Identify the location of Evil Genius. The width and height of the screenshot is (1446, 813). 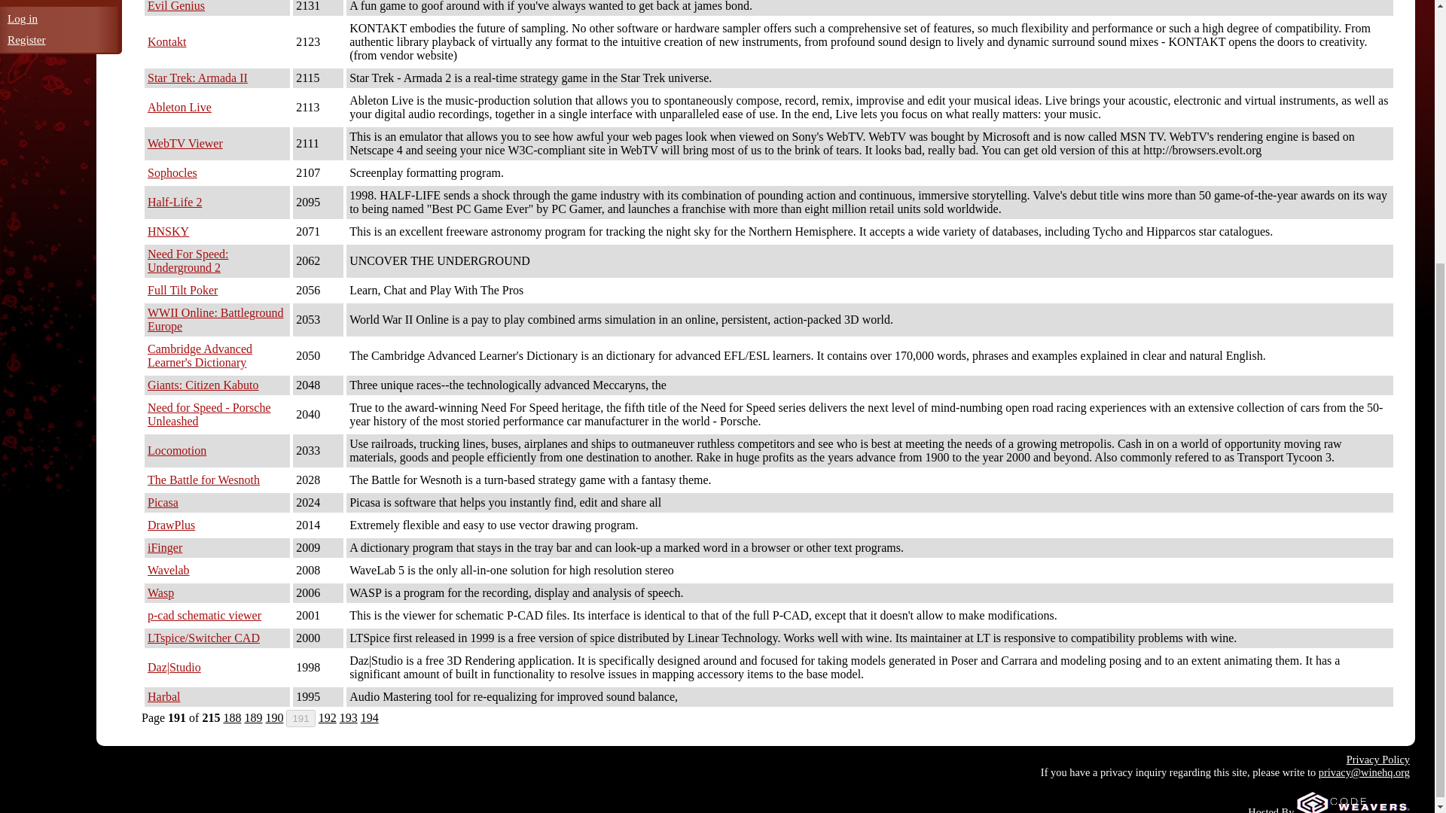
(176, 6).